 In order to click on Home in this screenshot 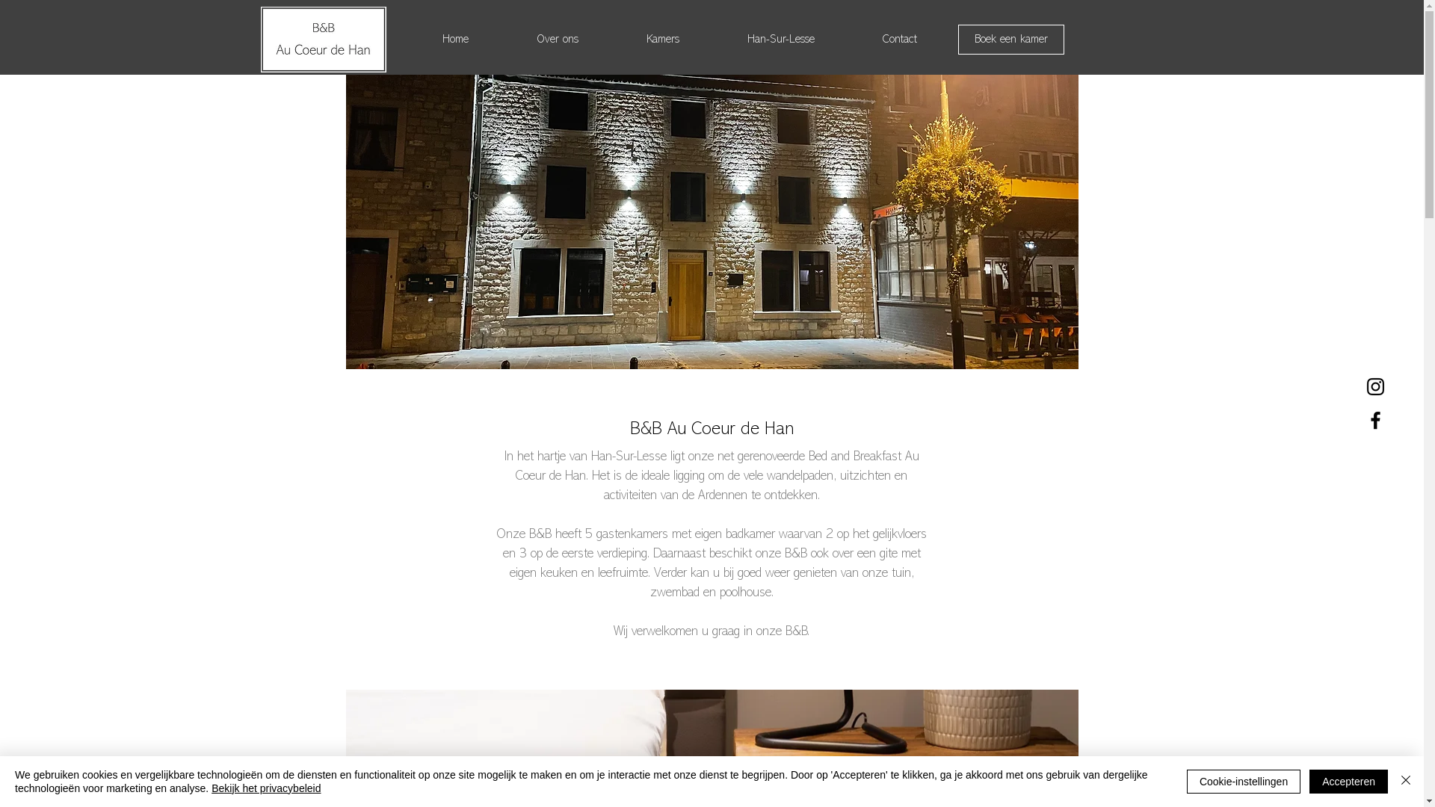, I will do `click(455, 40)`.